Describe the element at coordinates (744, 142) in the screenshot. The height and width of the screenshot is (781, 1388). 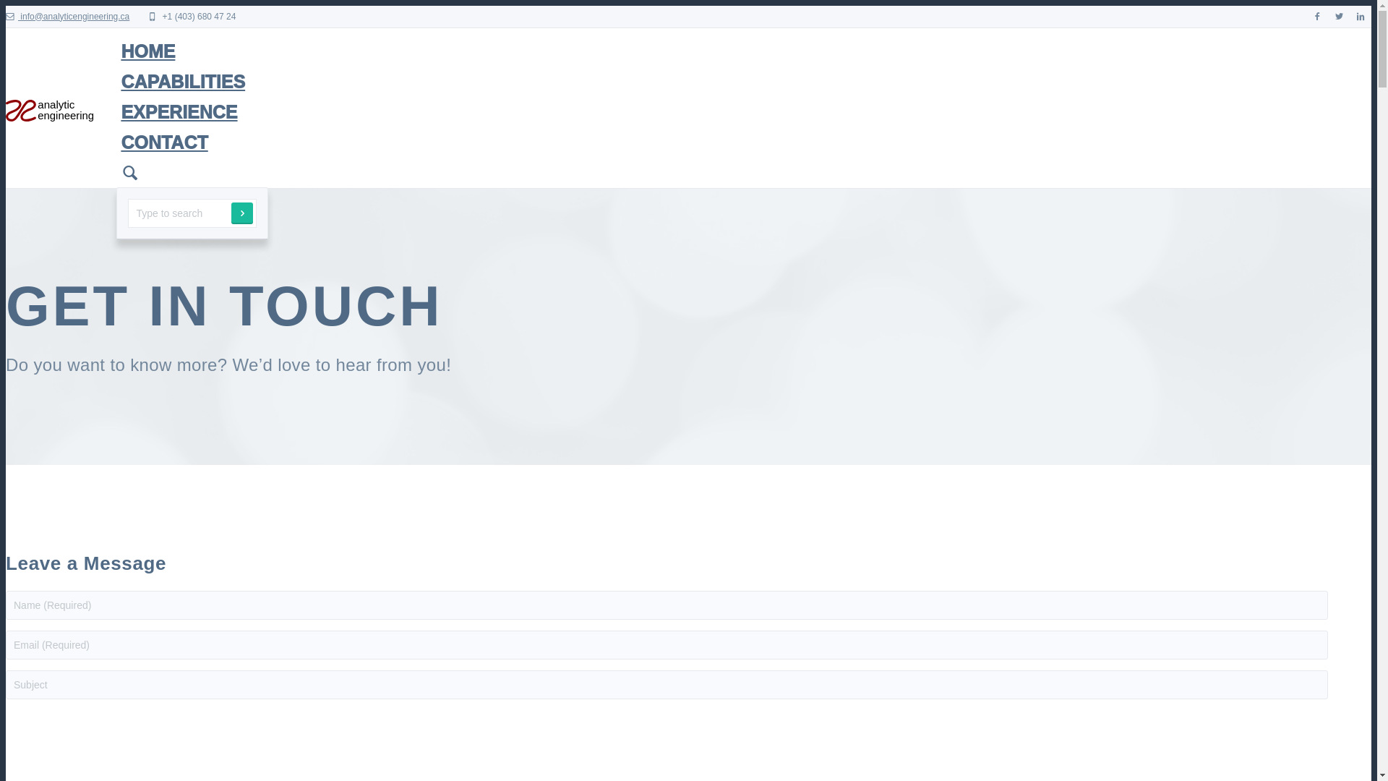
I see `CONTACT` at that location.